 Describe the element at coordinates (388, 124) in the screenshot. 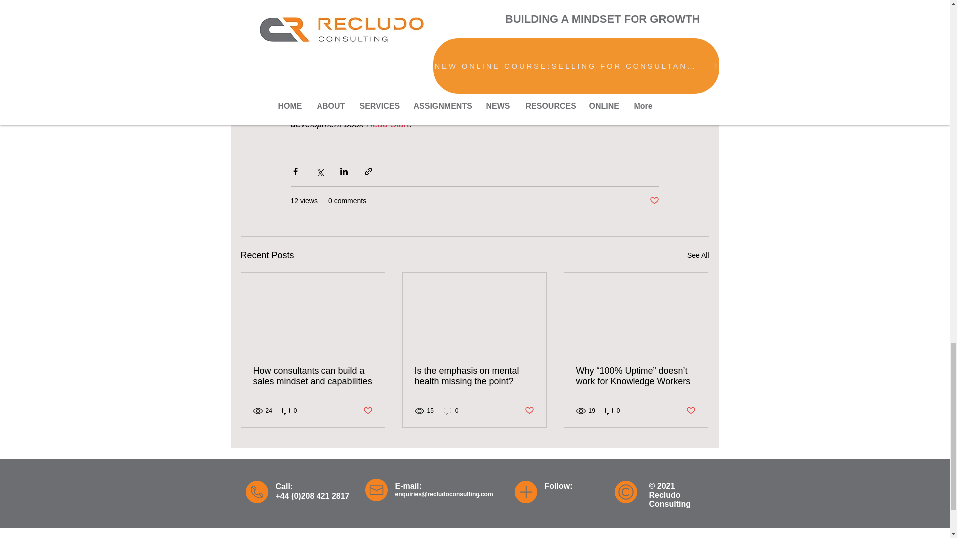

I see `Head Start` at that location.